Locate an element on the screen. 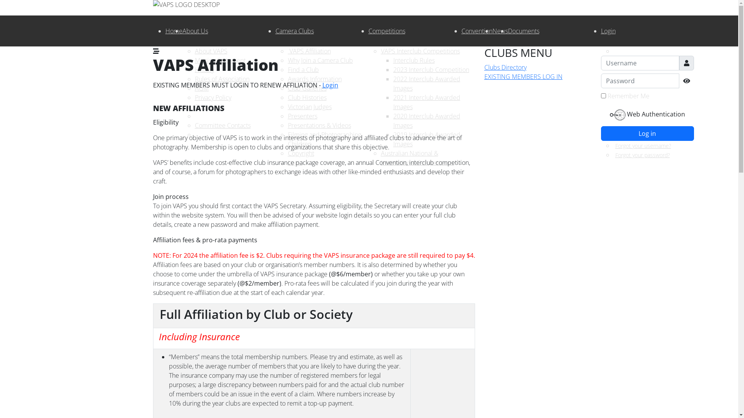 This screenshot has width=744, height=418. 2019 Interclub Awarded Images is located at coordinates (426, 139).